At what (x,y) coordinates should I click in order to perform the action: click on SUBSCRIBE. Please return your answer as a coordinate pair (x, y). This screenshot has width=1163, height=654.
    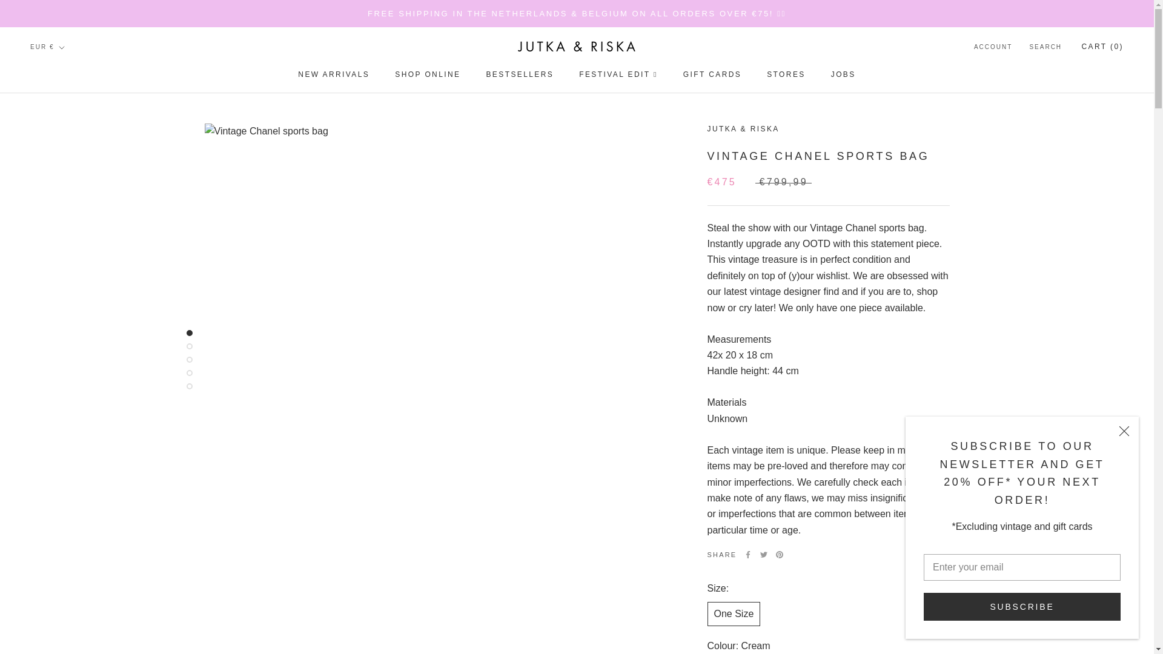
    Looking at the image, I should click on (1022, 606).